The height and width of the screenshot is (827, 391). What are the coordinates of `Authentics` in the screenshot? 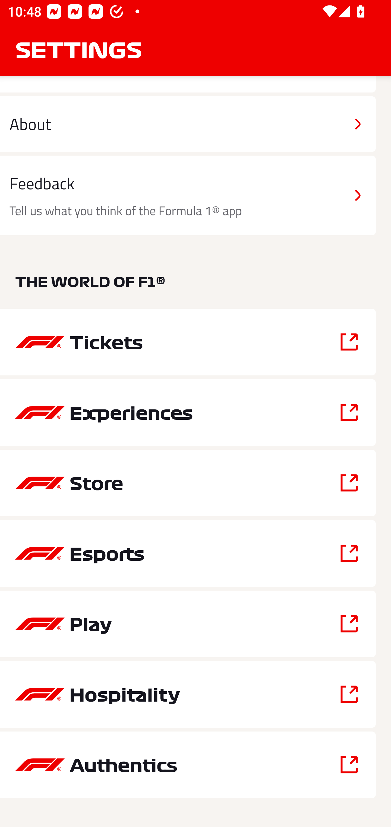 It's located at (188, 765).